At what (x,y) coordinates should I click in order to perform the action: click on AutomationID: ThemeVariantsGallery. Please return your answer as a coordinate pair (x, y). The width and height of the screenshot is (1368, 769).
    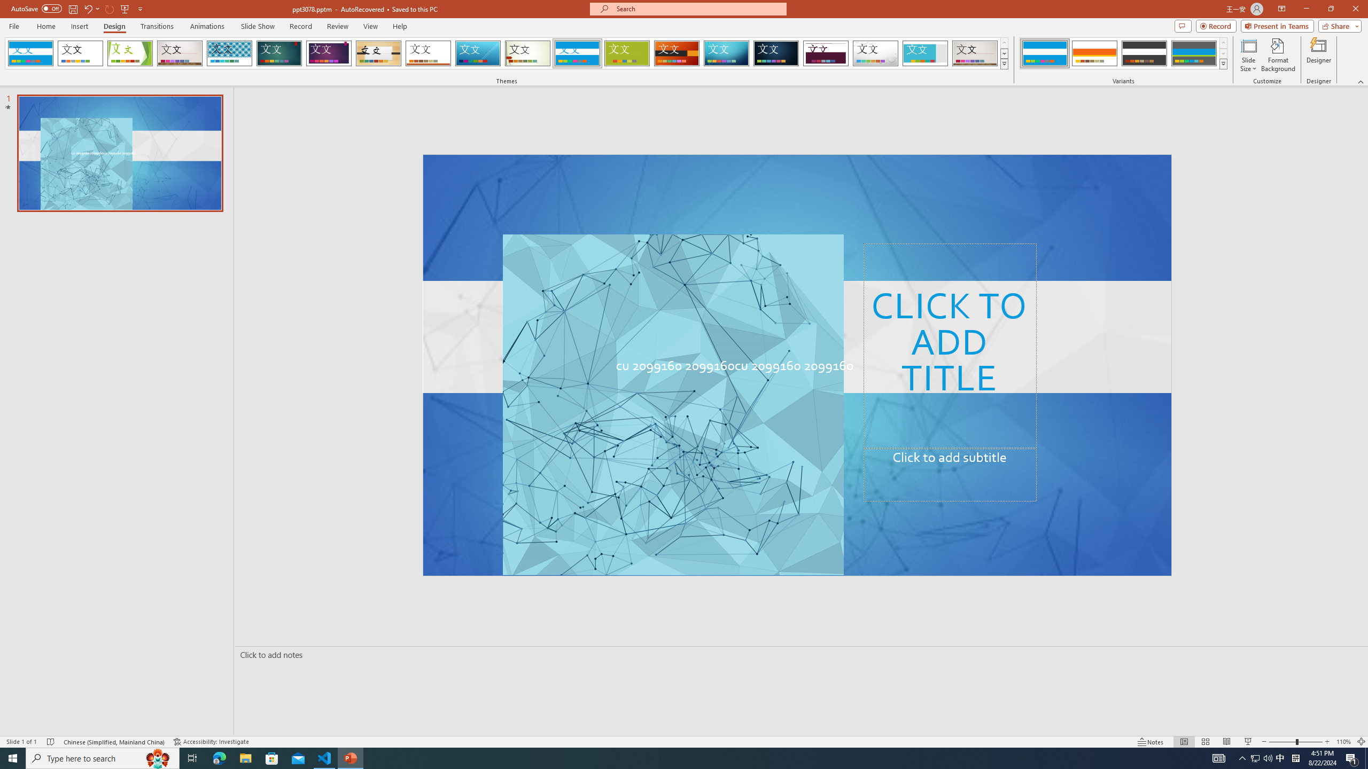
    Looking at the image, I should click on (1123, 53).